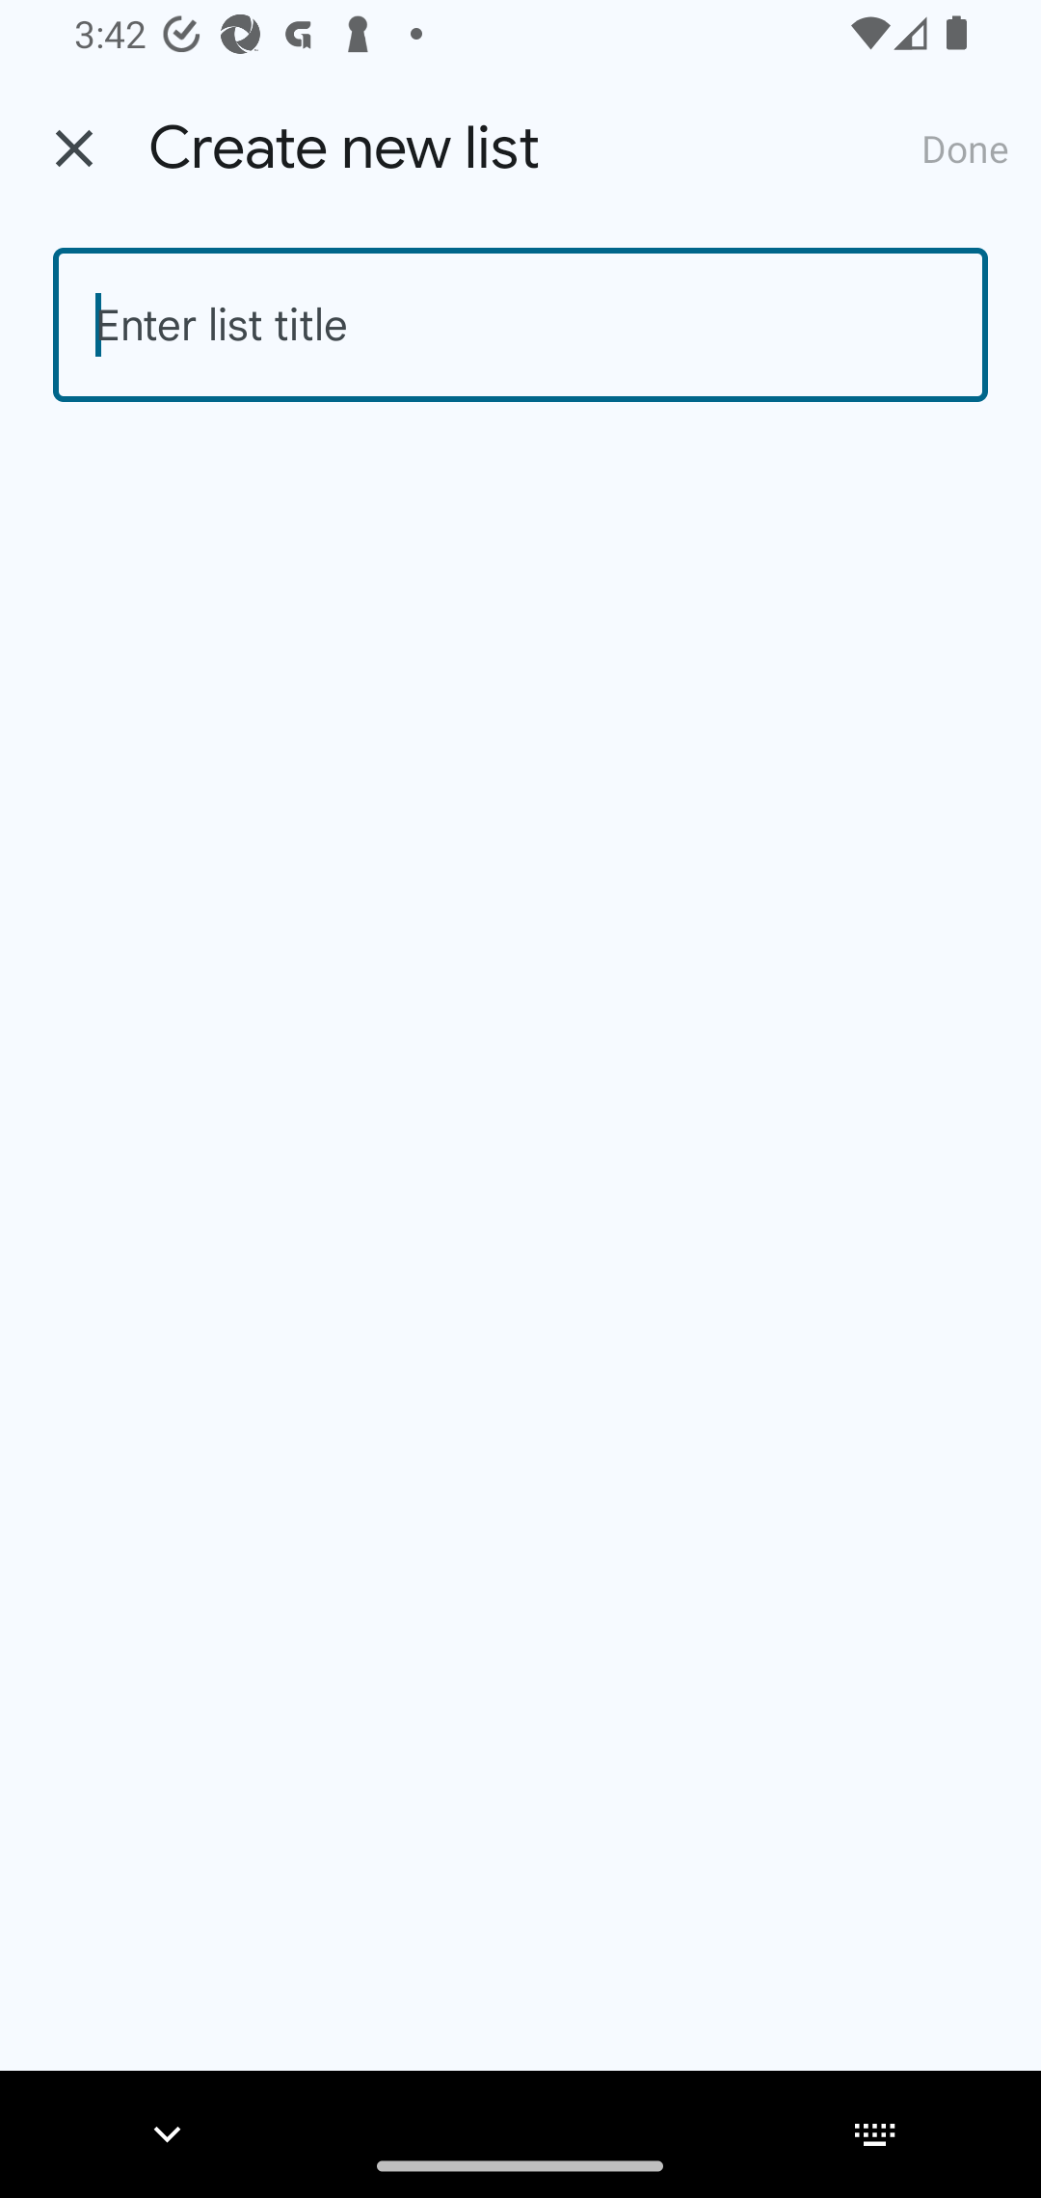  What do you see at coordinates (966, 147) in the screenshot?
I see `Done` at bounding box center [966, 147].